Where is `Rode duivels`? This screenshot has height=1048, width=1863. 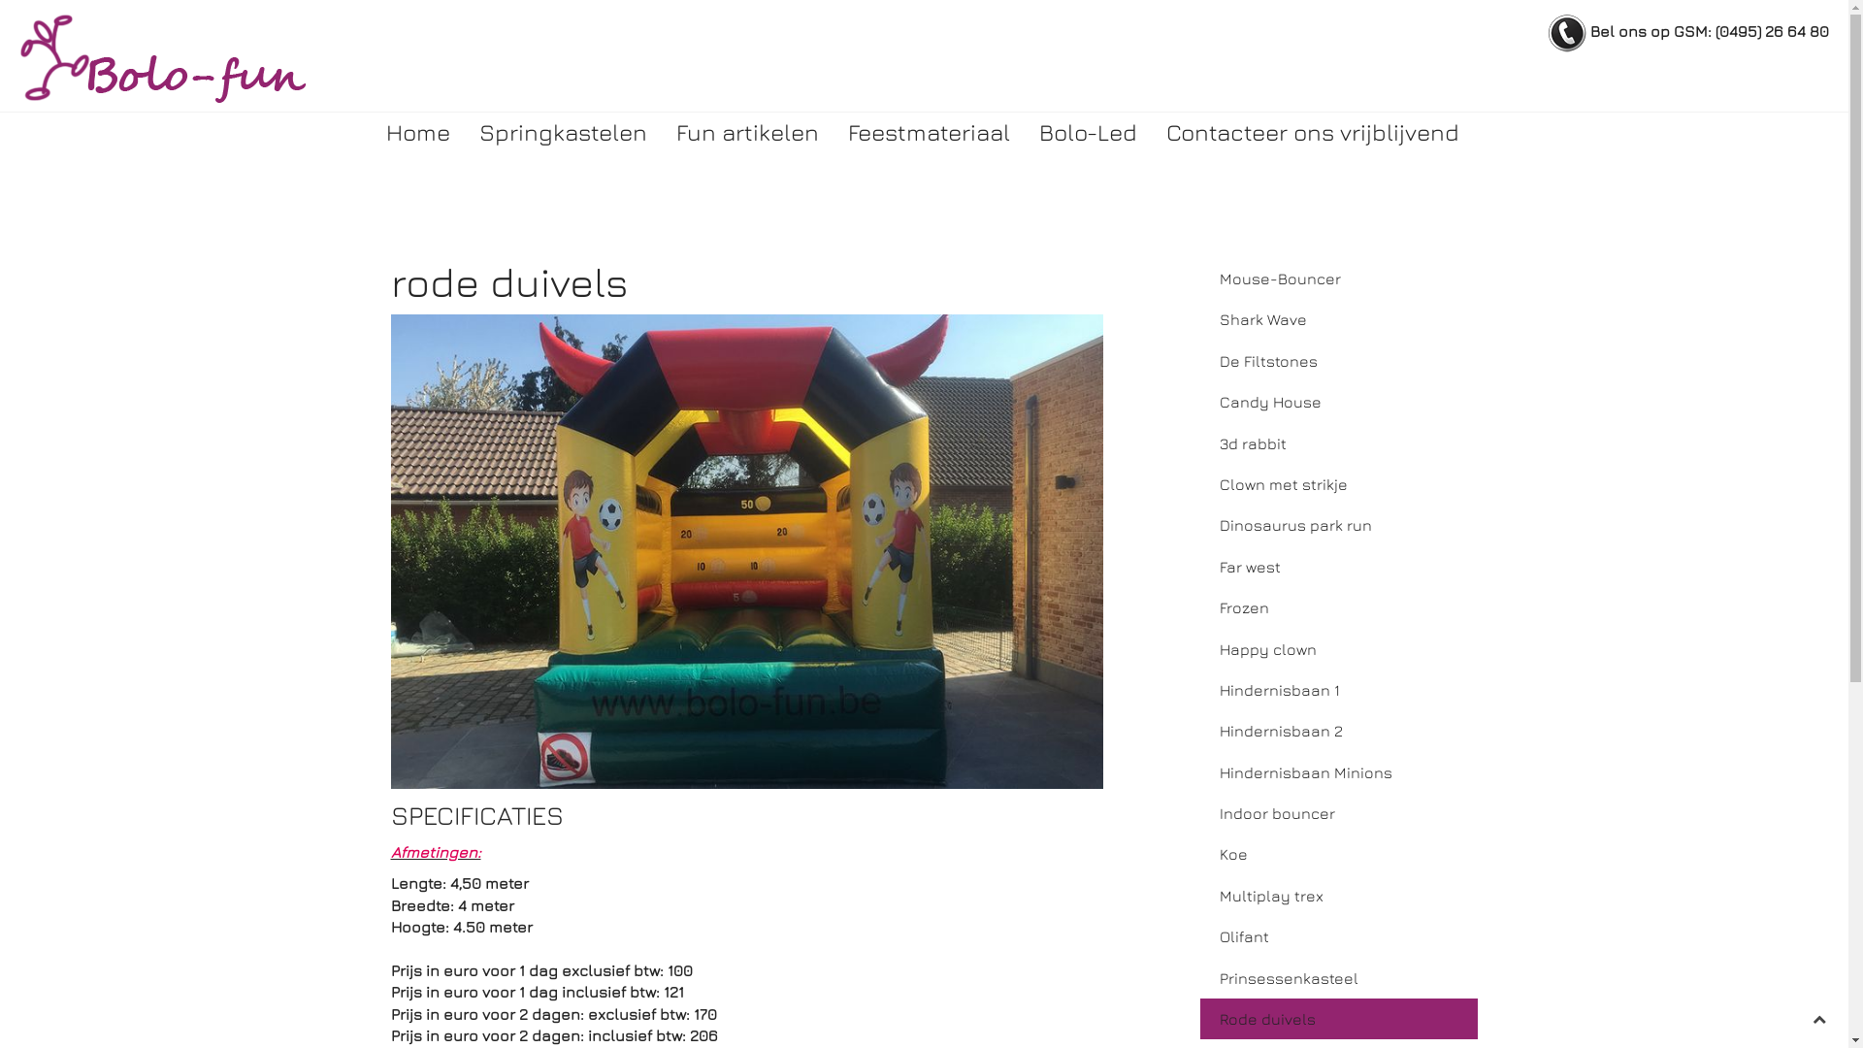
Rode duivels is located at coordinates (1338, 1019).